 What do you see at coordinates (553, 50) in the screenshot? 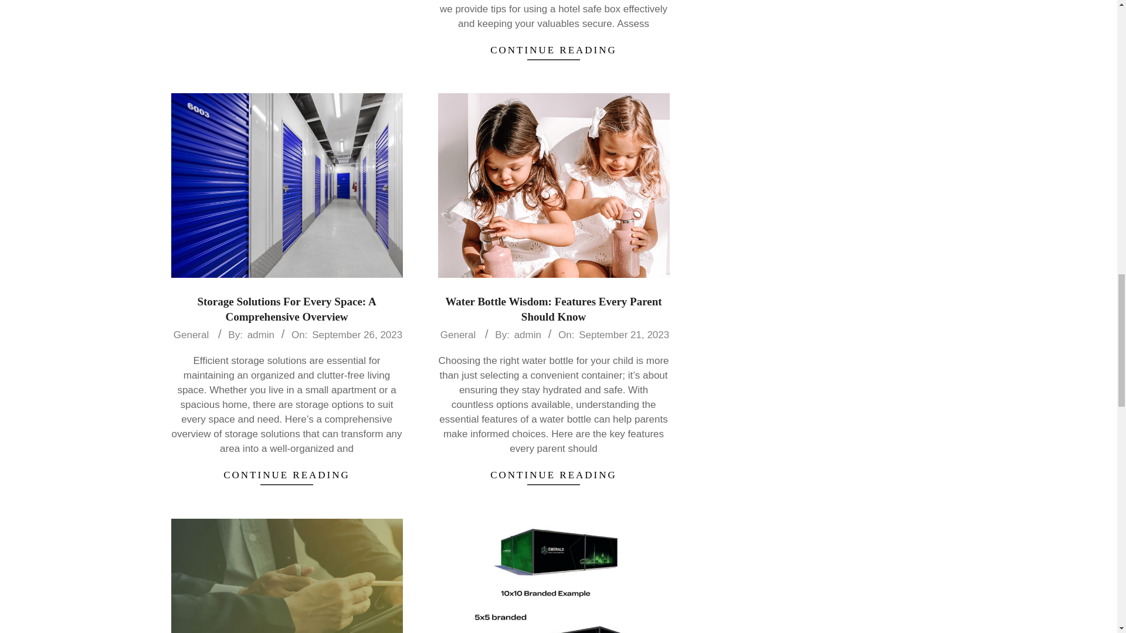
I see `CONTINUE READING` at bounding box center [553, 50].